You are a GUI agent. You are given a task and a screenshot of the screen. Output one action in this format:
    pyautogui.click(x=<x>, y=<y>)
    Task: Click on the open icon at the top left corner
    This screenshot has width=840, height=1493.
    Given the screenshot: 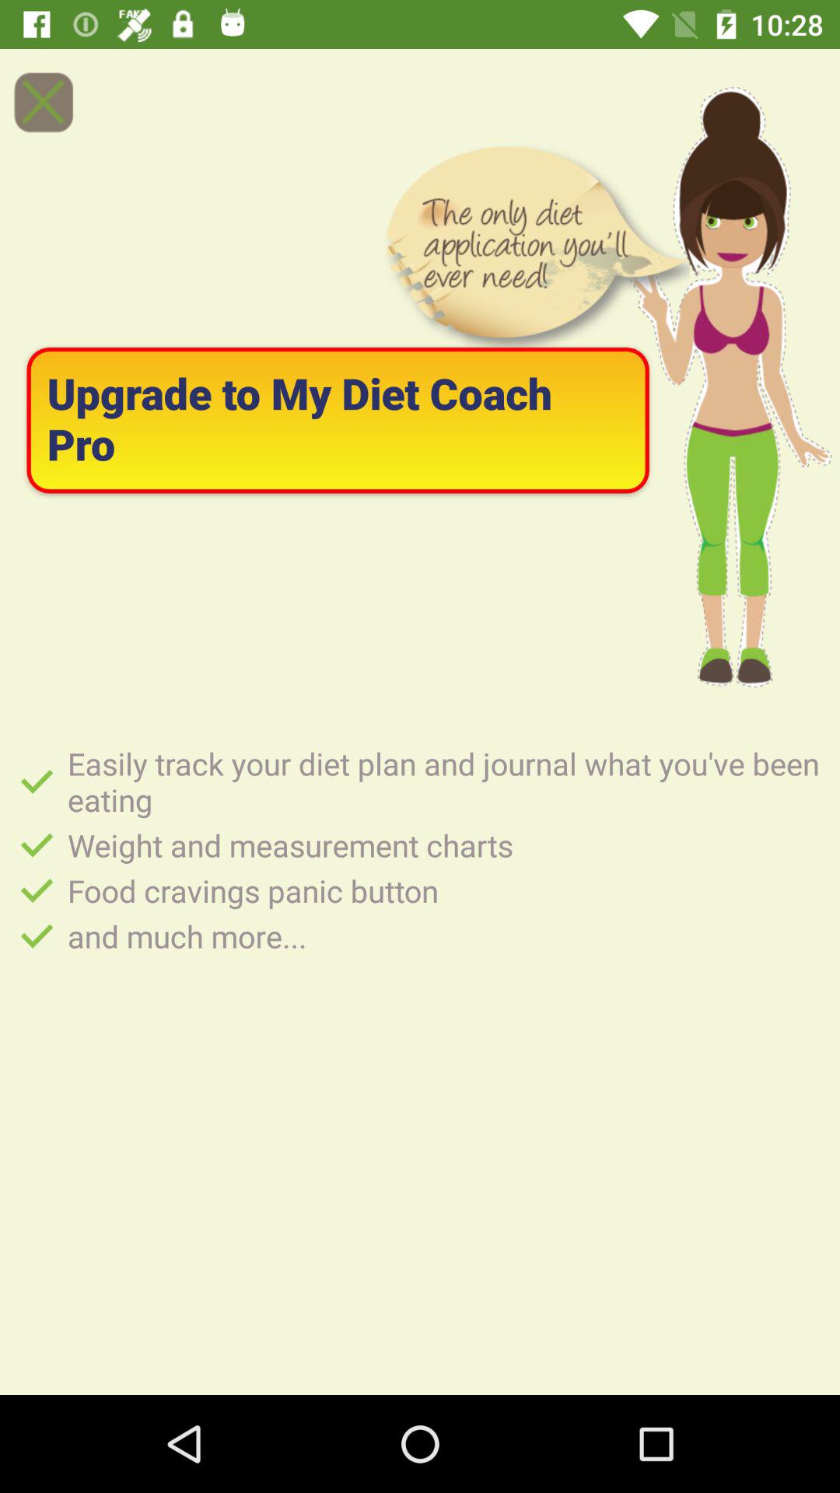 What is the action you would take?
    pyautogui.click(x=44, y=102)
    